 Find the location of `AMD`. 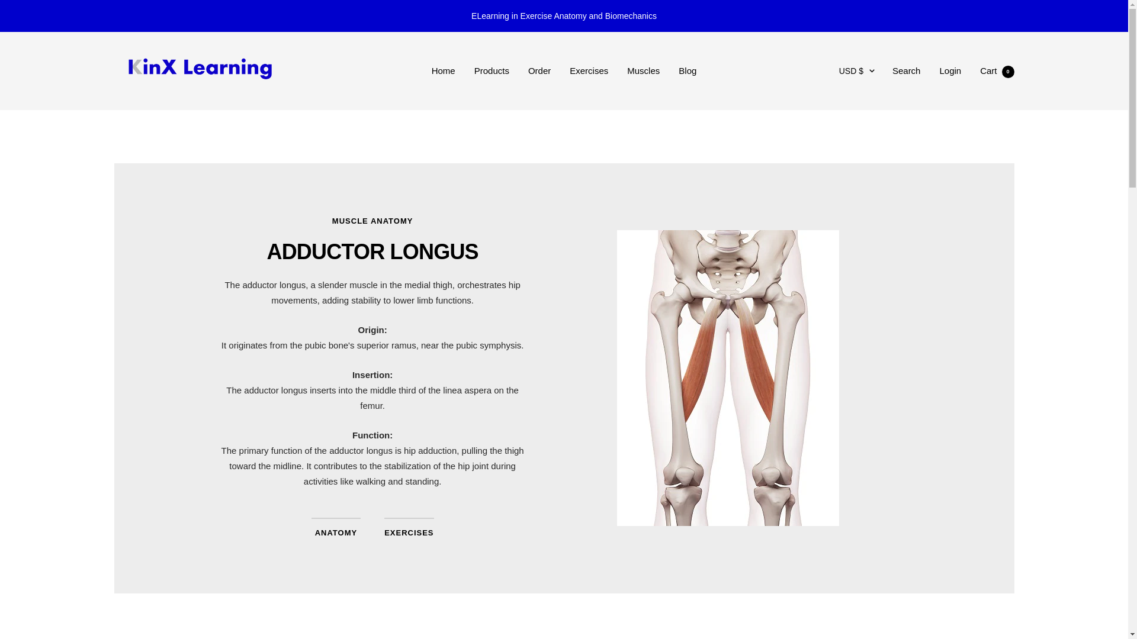

AMD is located at coordinates (844, 170).